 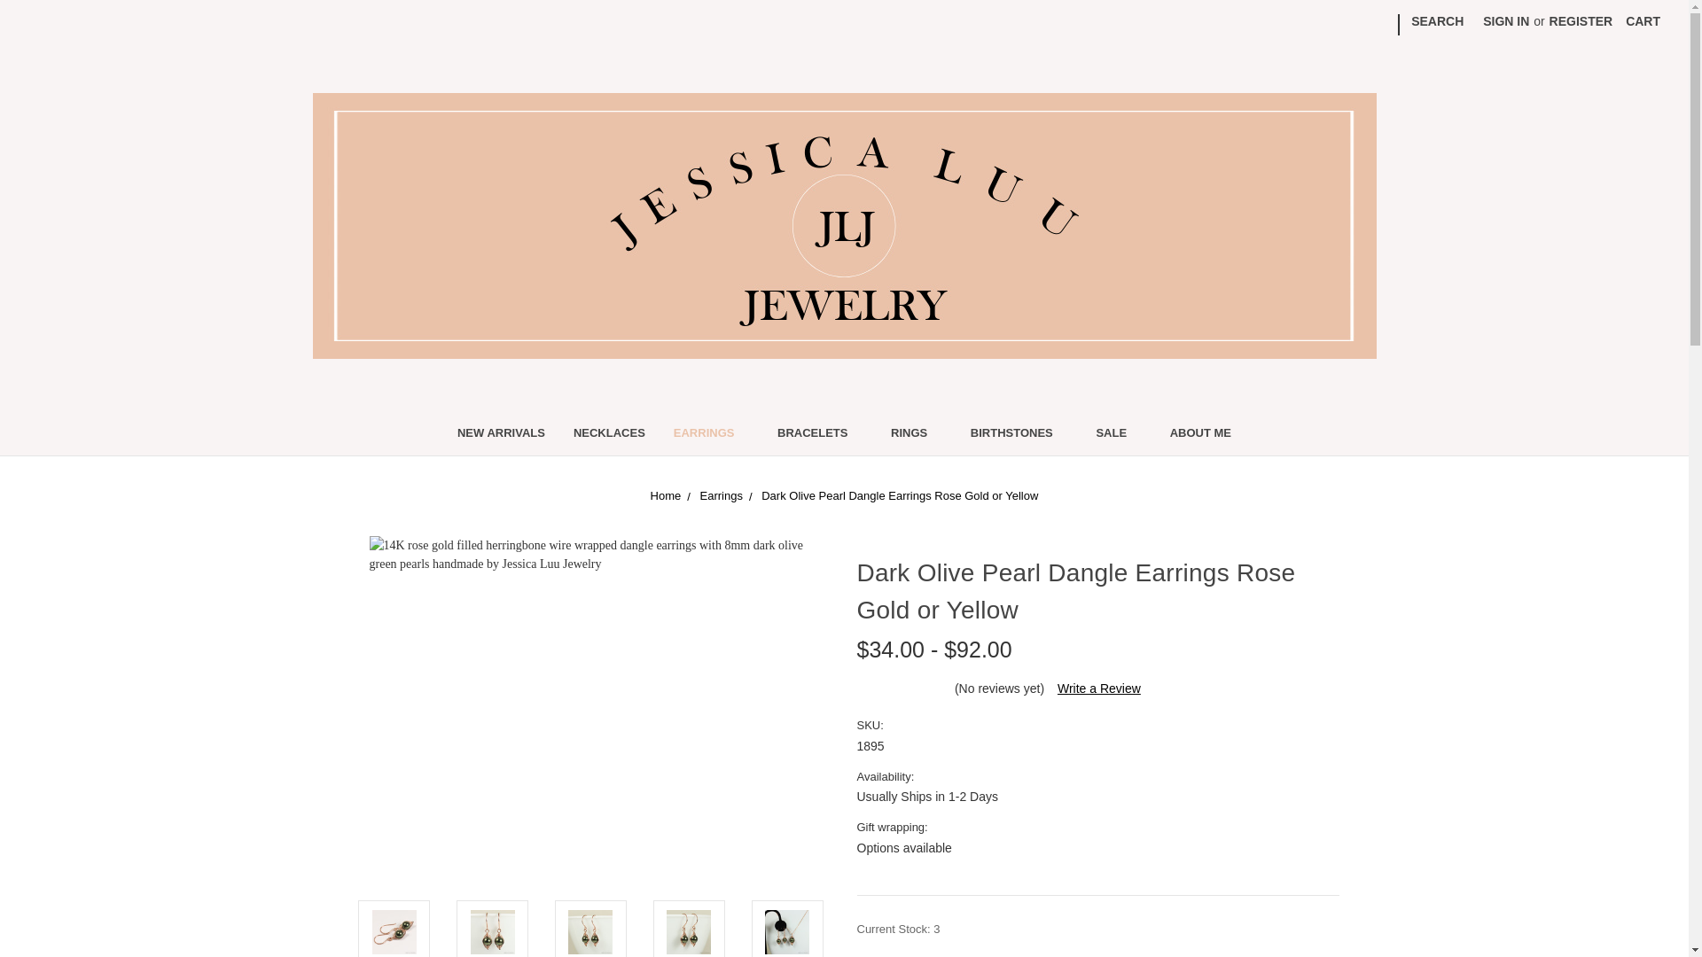 I want to click on RINGS, so click(x=917, y=434).